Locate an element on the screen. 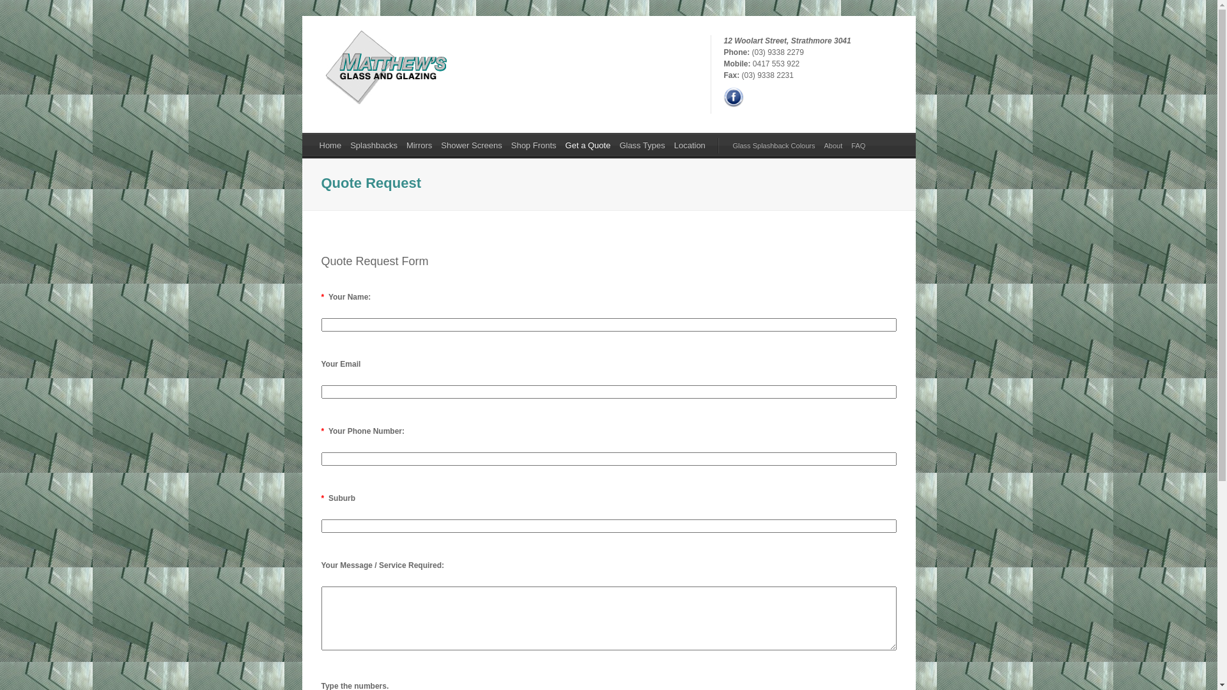 The width and height of the screenshot is (1227, 690). Get a Quote is located at coordinates (588, 146).